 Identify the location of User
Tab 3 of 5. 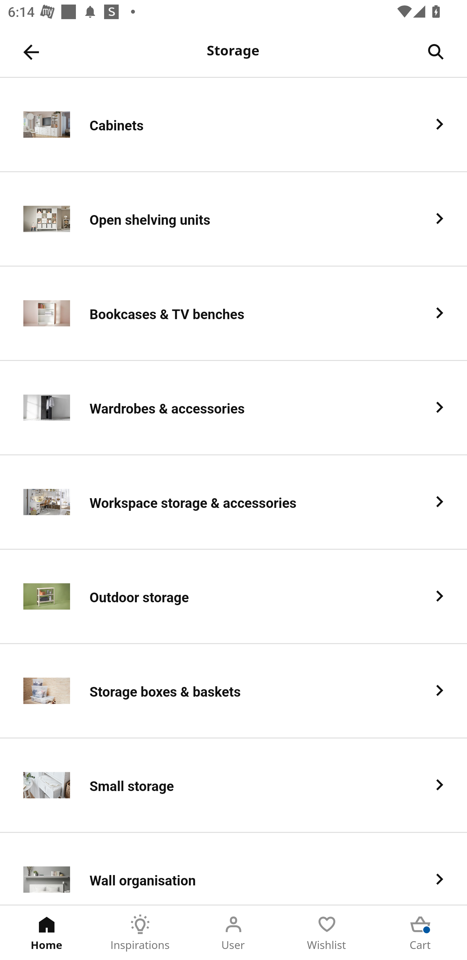
(233, 933).